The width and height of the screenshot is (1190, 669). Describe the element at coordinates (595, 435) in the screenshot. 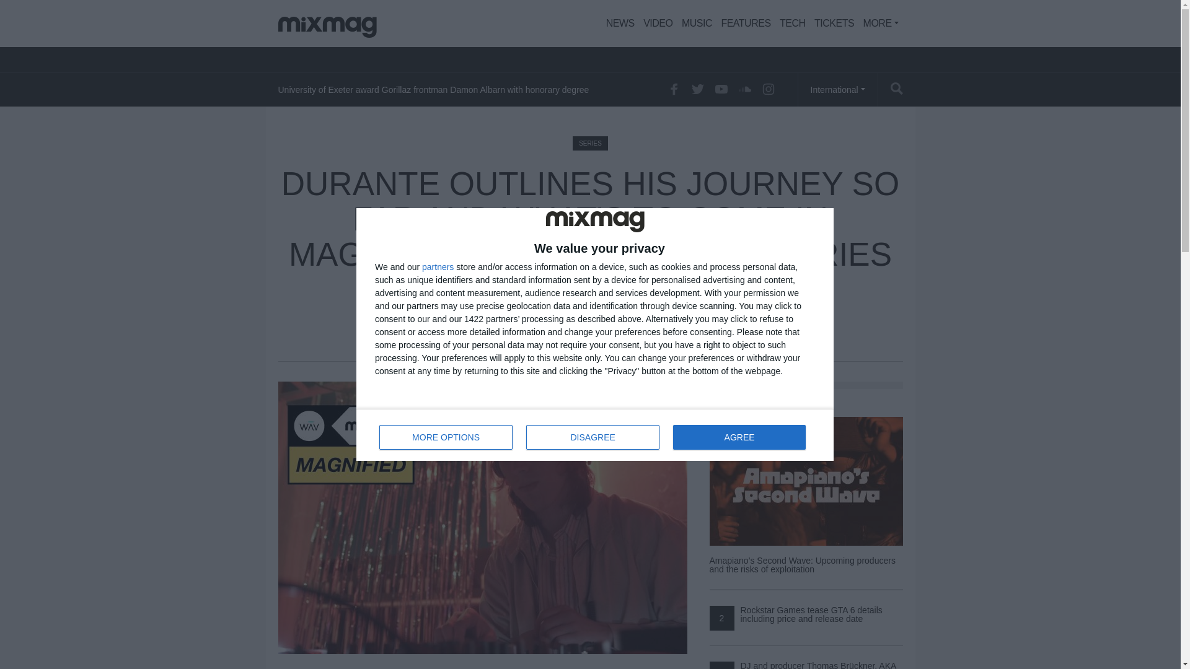

I see `DISAGREE` at that location.